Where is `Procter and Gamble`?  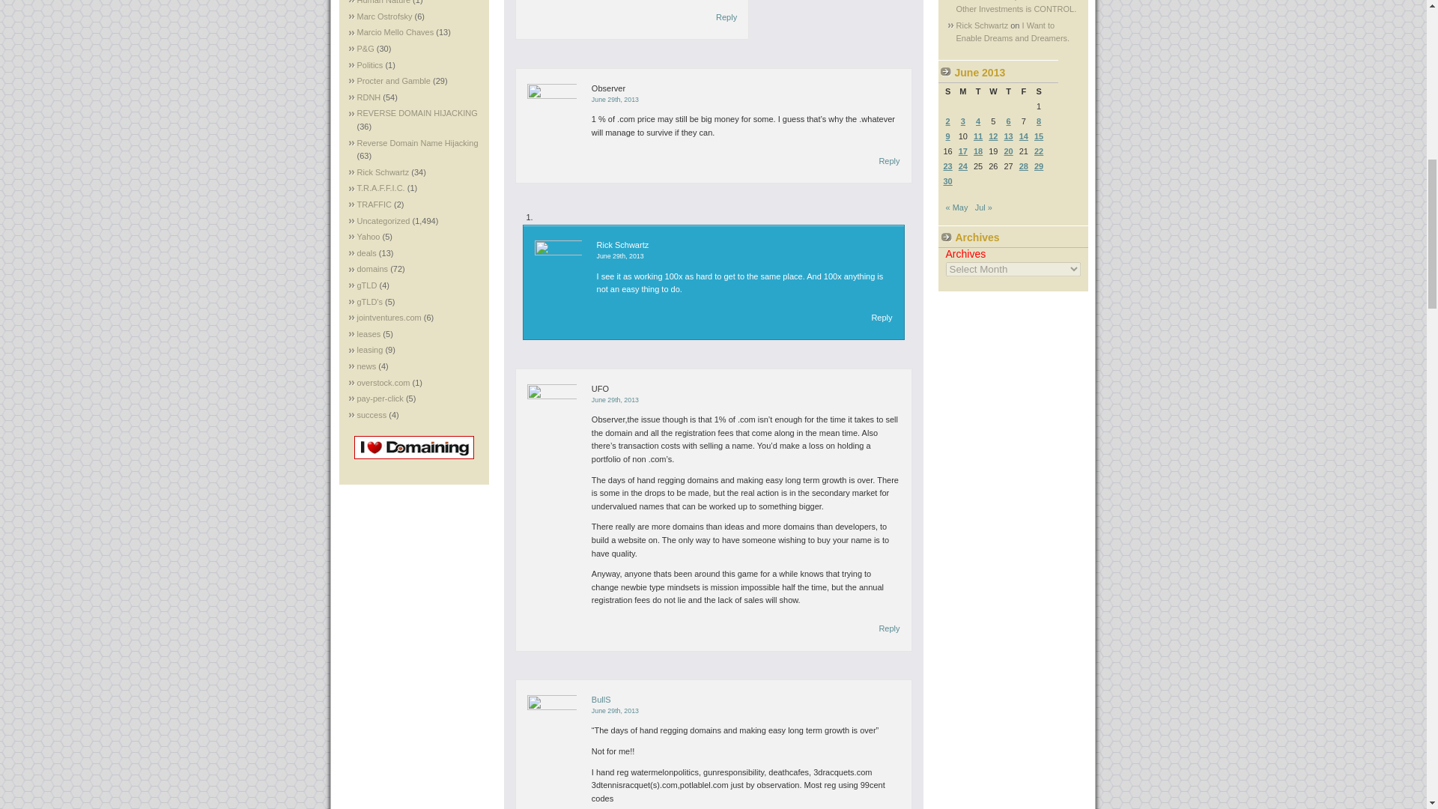
Procter and Gamble is located at coordinates (393, 81).